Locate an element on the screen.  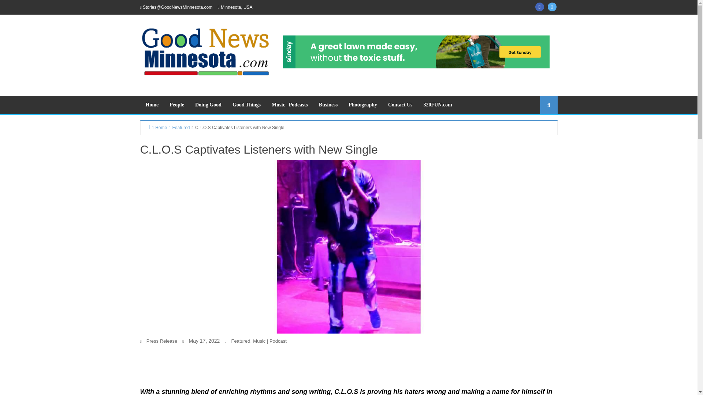
Tuesday, May 17, 2022, 8:19 pm is located at coordinates (204, 341).